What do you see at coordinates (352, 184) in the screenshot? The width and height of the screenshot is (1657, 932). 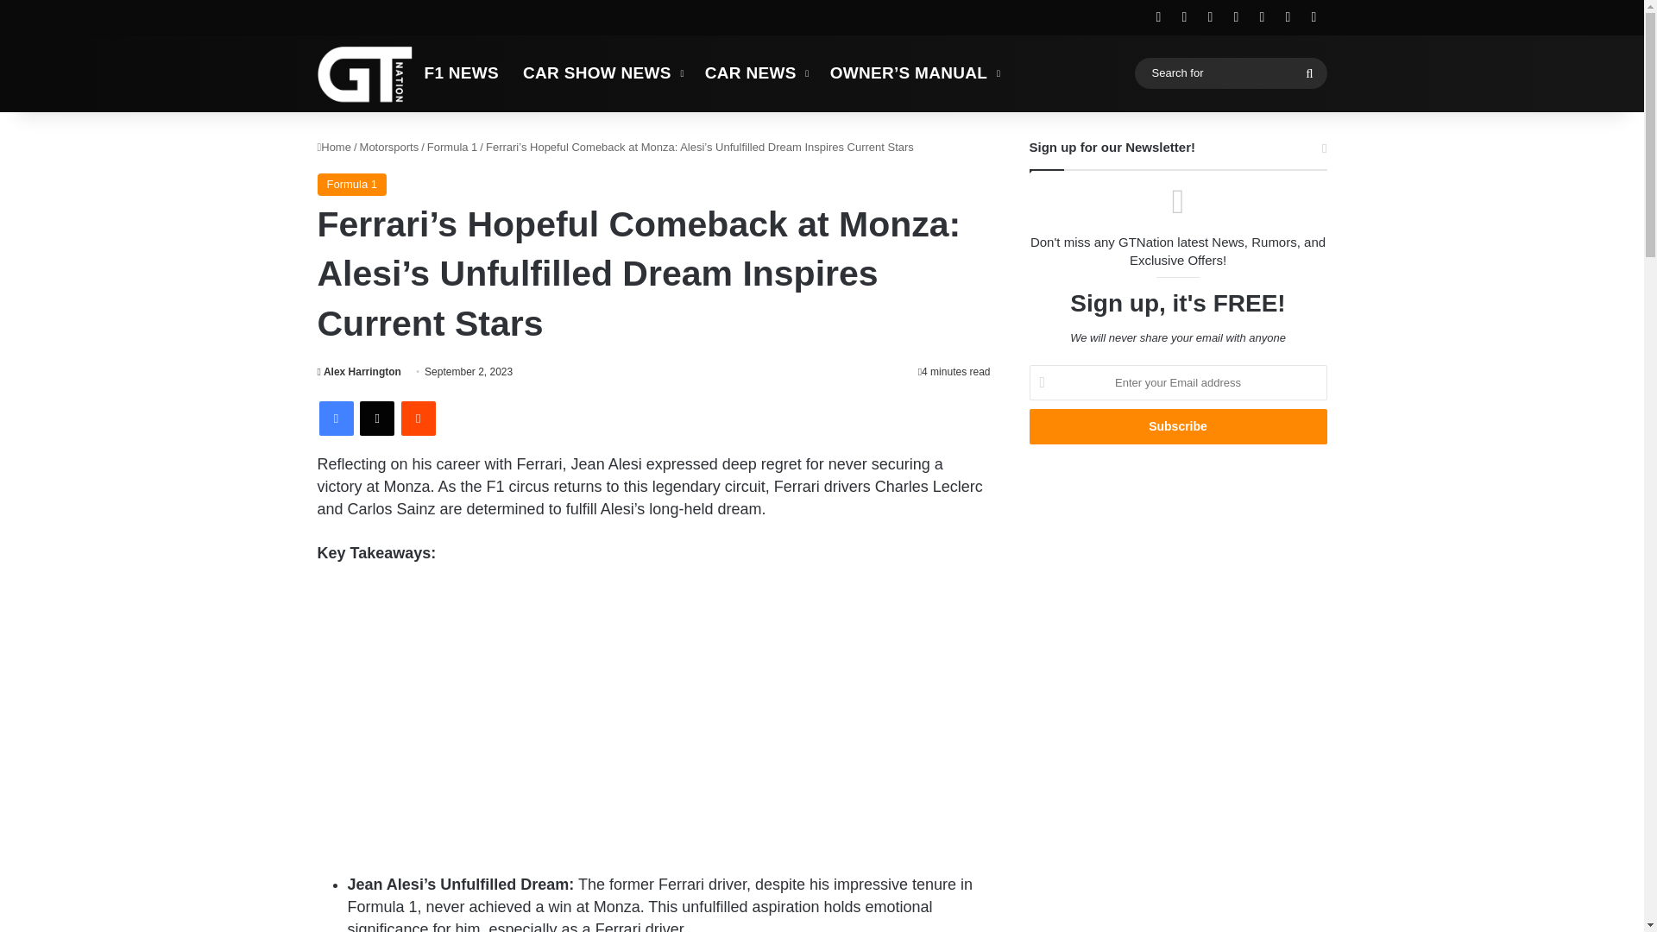 I see `Formula 1` at bounding box center [352, 184].